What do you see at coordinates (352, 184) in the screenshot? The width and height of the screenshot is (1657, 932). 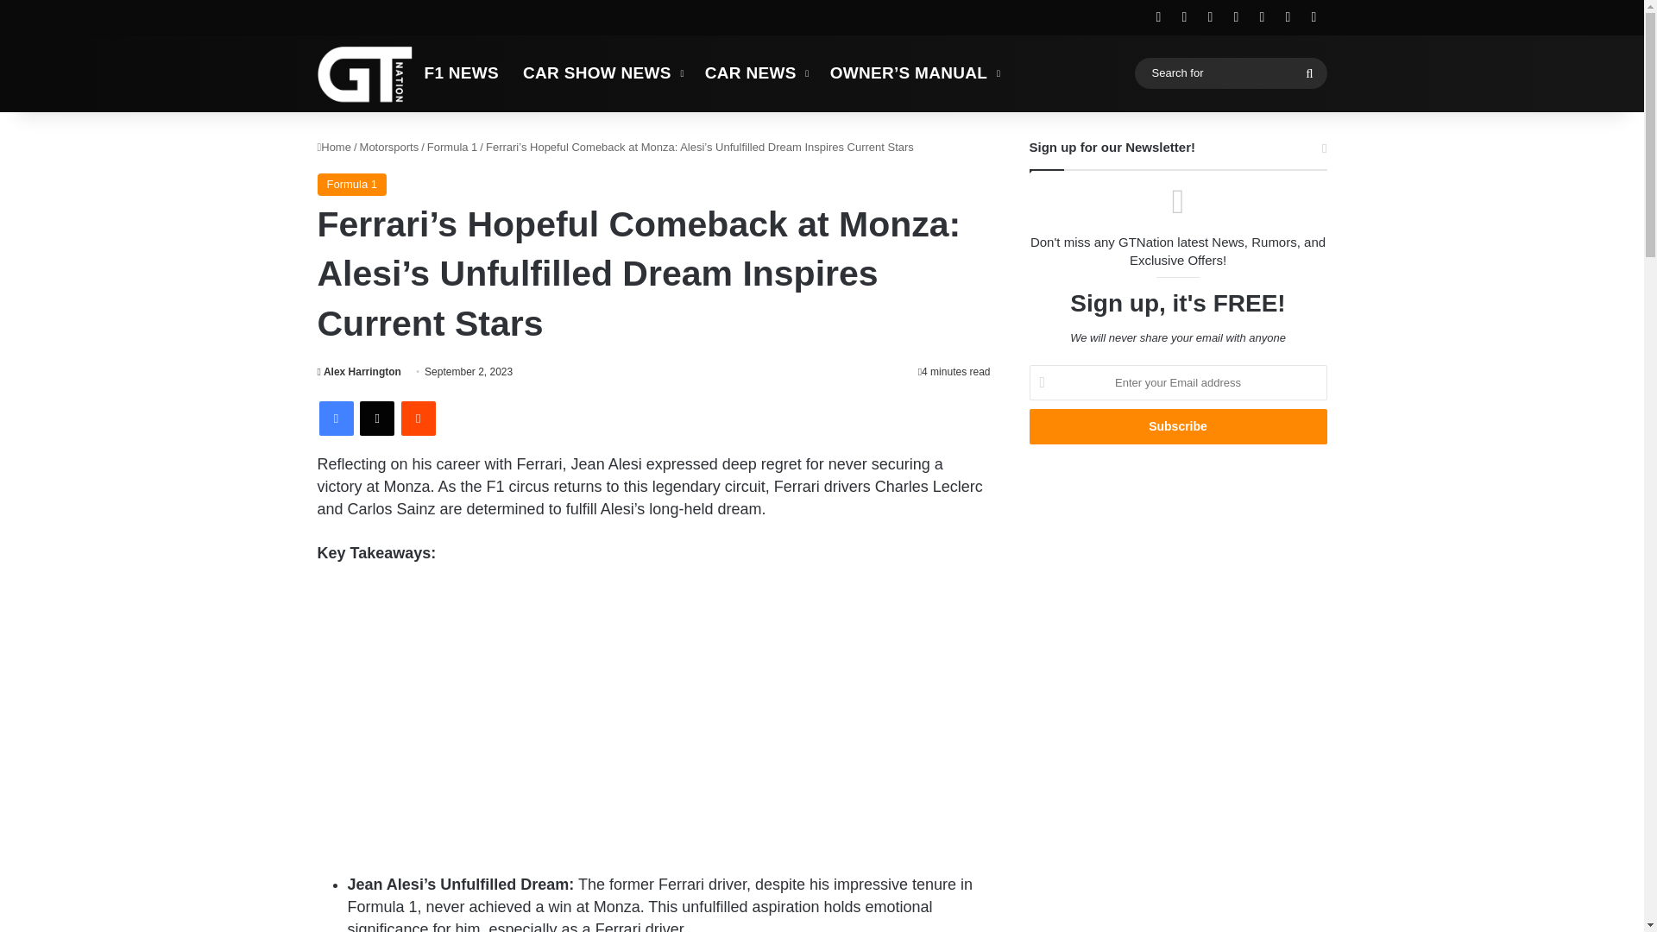 I see `Formula 1` at bounding box center [352, 184].